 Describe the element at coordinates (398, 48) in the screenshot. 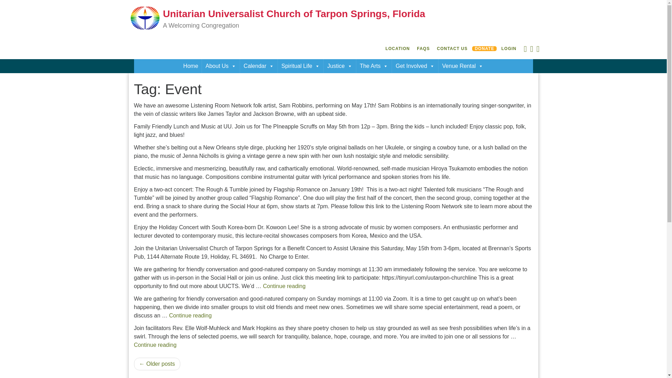

I see `LOCATION` at that location.